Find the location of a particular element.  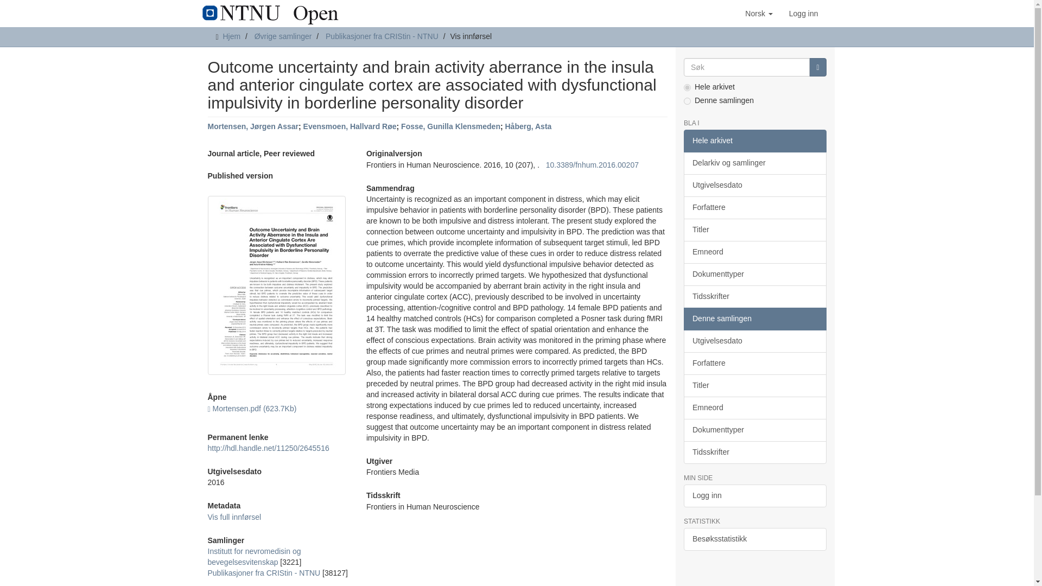

Norsk  is located at coordinates (759, 13).